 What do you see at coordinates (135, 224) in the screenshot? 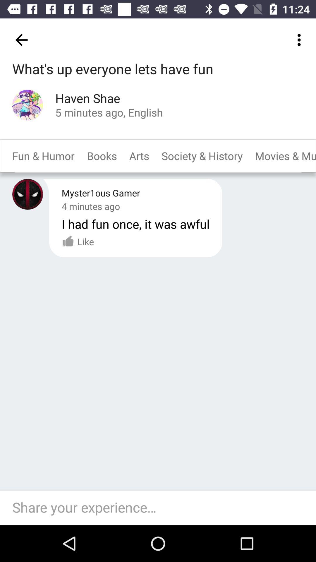
I see `tap the i had fun at the center` at bounding box center [135, 224].